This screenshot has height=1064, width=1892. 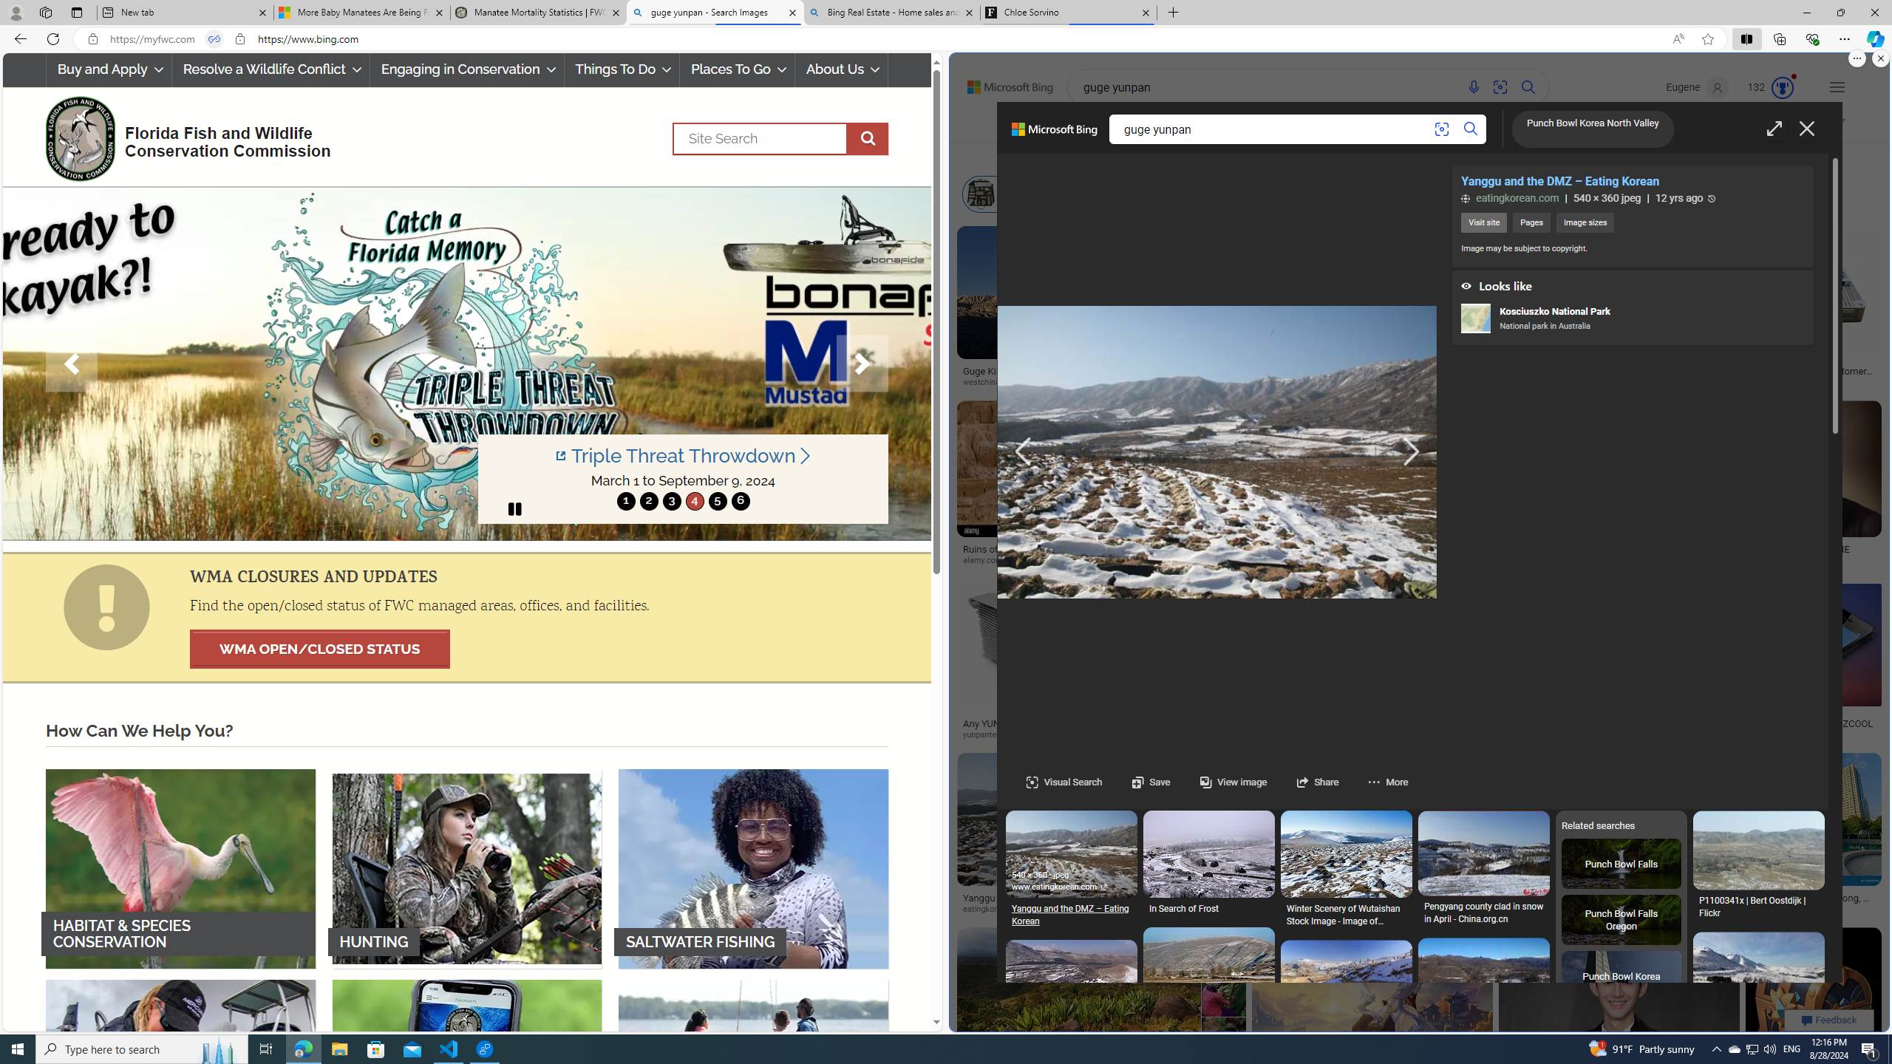 What do you see at coordinates (466, 867) in the screenshot?
I see `HUNTING` at bounding box center [466, 867].